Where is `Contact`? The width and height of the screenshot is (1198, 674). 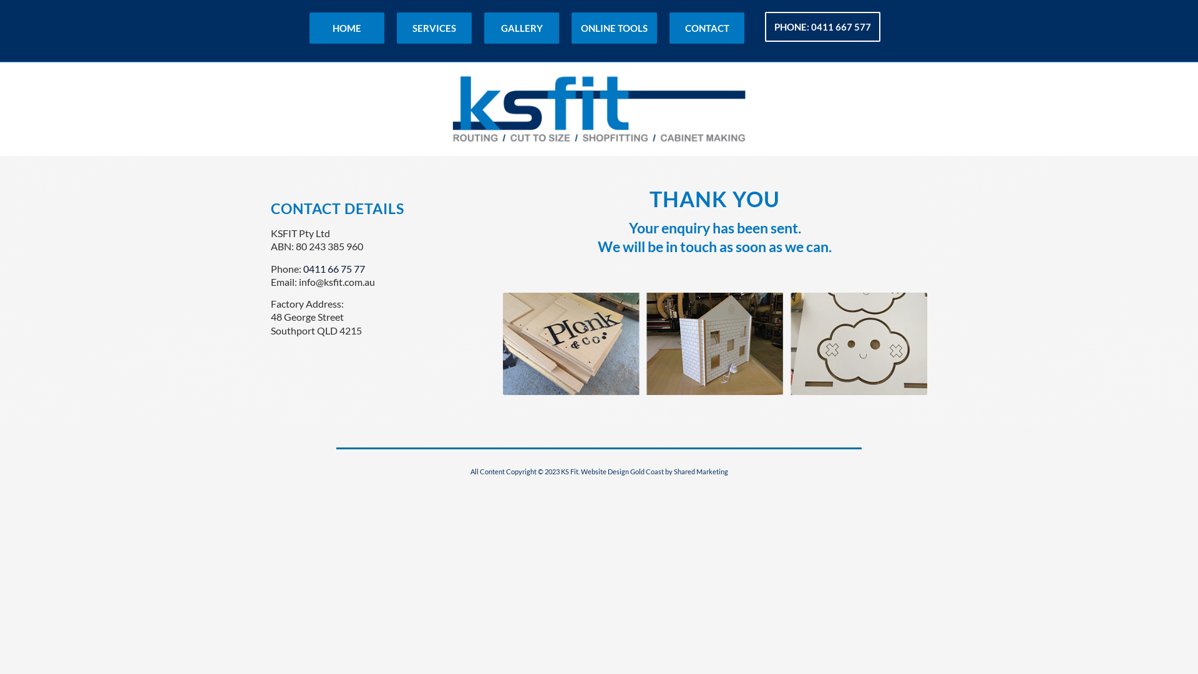 Contact is located at coordinates (715, 344).